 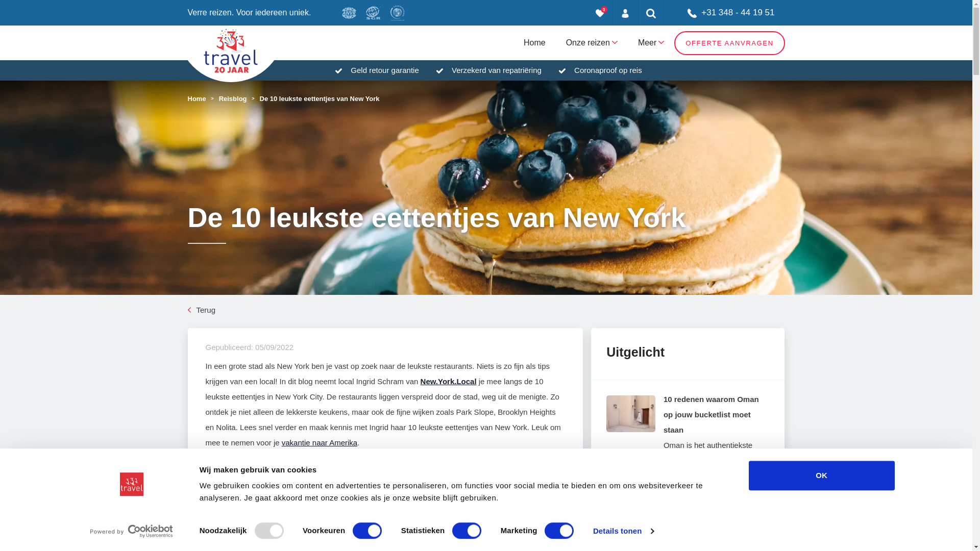 I want to click on Lees meer, so click(x=706, y=484).